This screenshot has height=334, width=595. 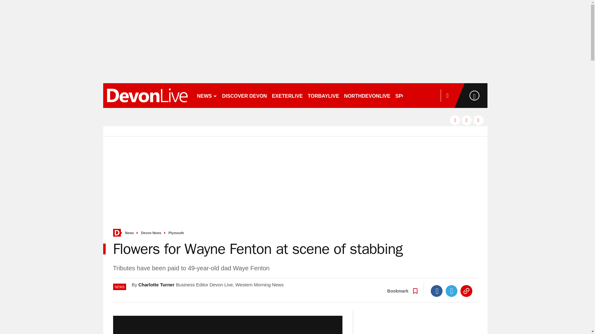 I want to click on NORTHDEVONLIVE, so click(x=367, y=95).